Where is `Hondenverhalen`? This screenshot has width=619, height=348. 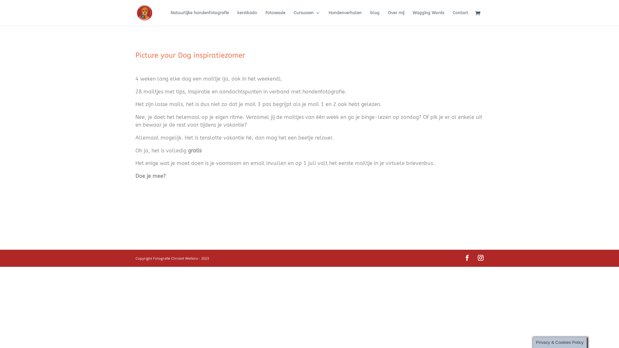 Hondenverhalen is located at coordinates (345, 18).